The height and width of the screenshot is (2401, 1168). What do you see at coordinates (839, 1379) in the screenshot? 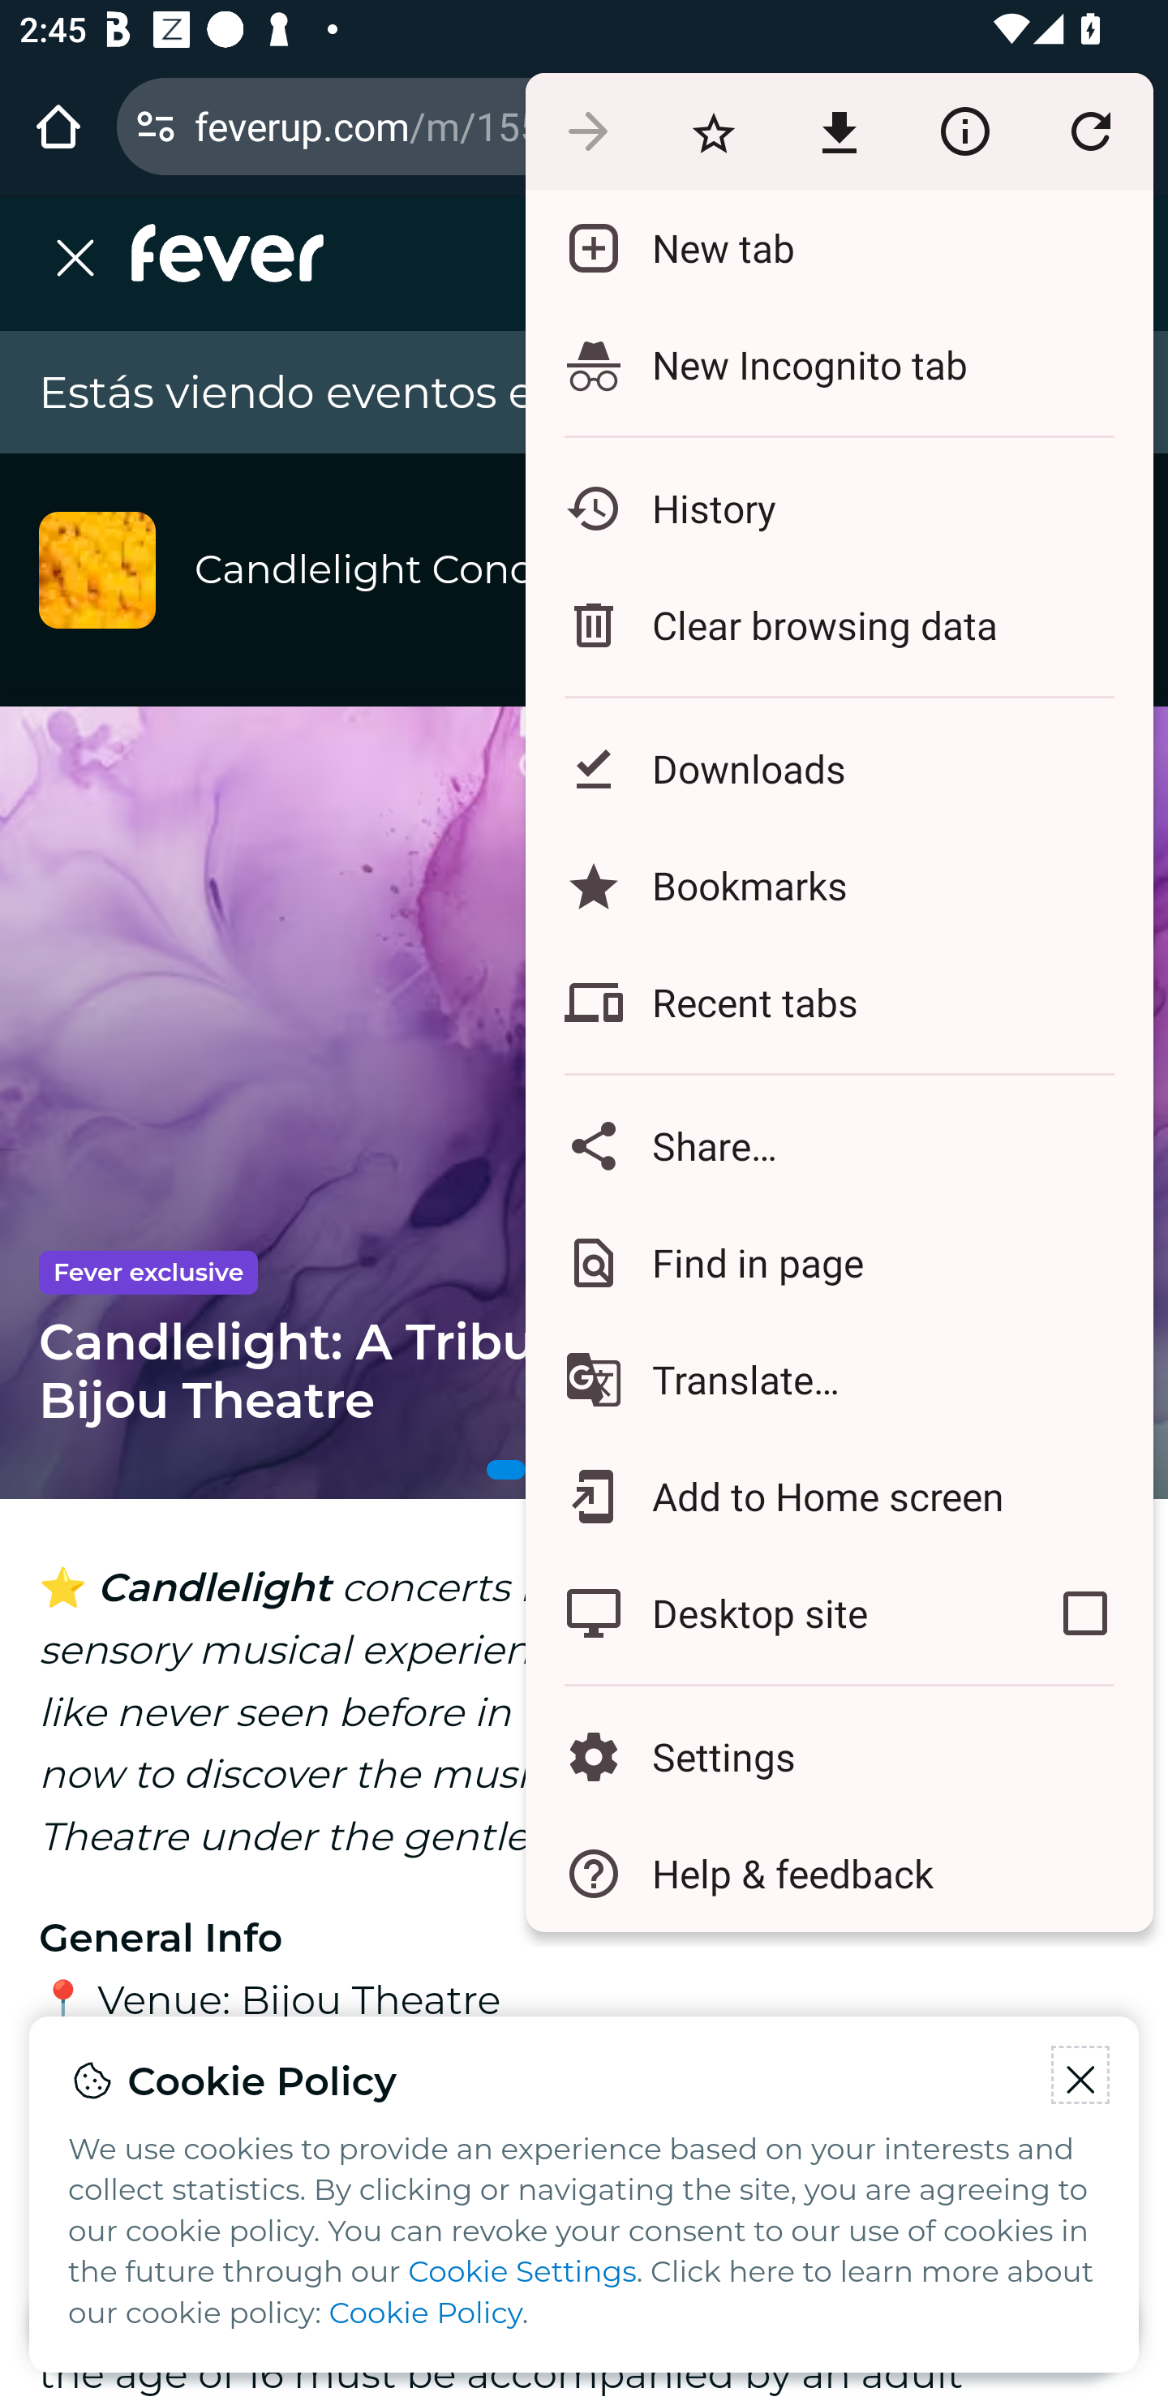
I see `Translate…` at bounding box center [839, 1379].